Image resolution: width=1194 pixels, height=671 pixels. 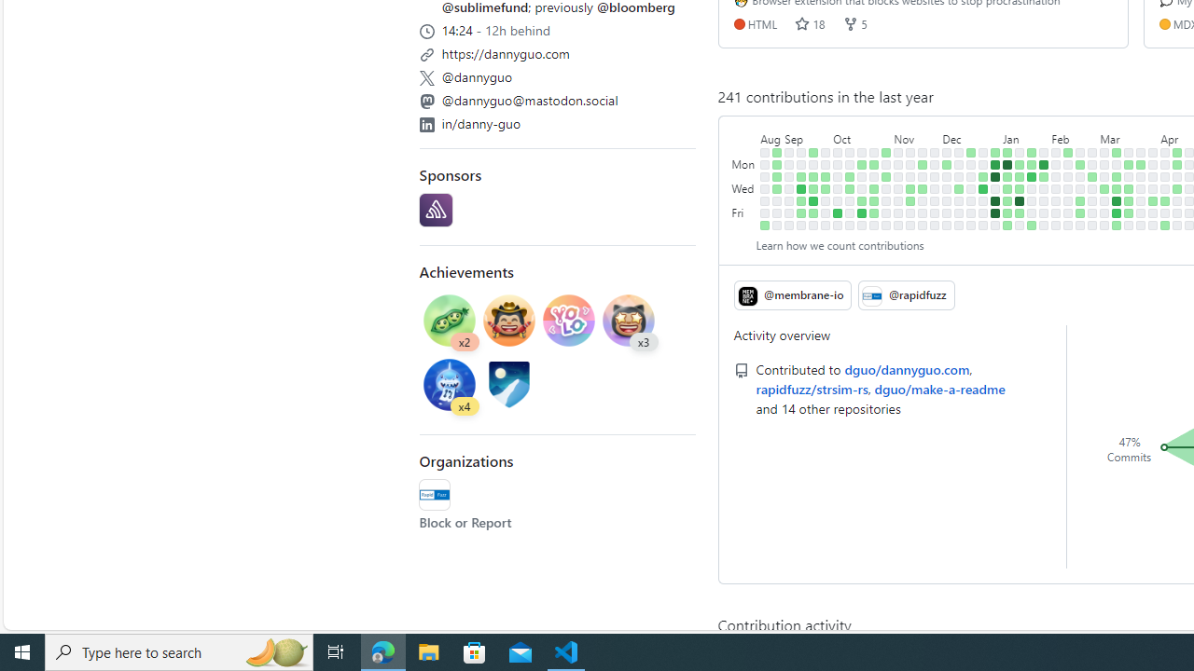 What do you see at coordinates (1032, 201) in the screenshot?
I see `No contributions on January 25th.` at bounding box center [1032, 201].